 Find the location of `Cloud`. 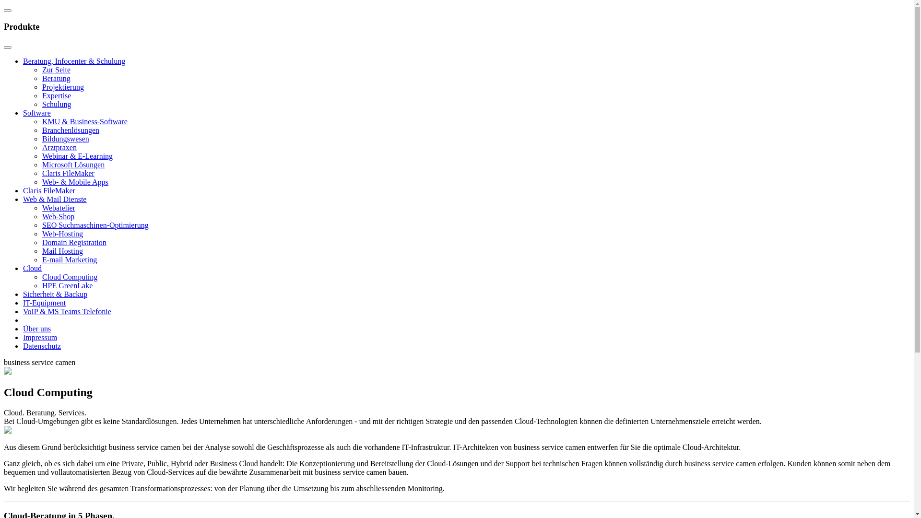

Cloud is located at coordinates (33, 269).